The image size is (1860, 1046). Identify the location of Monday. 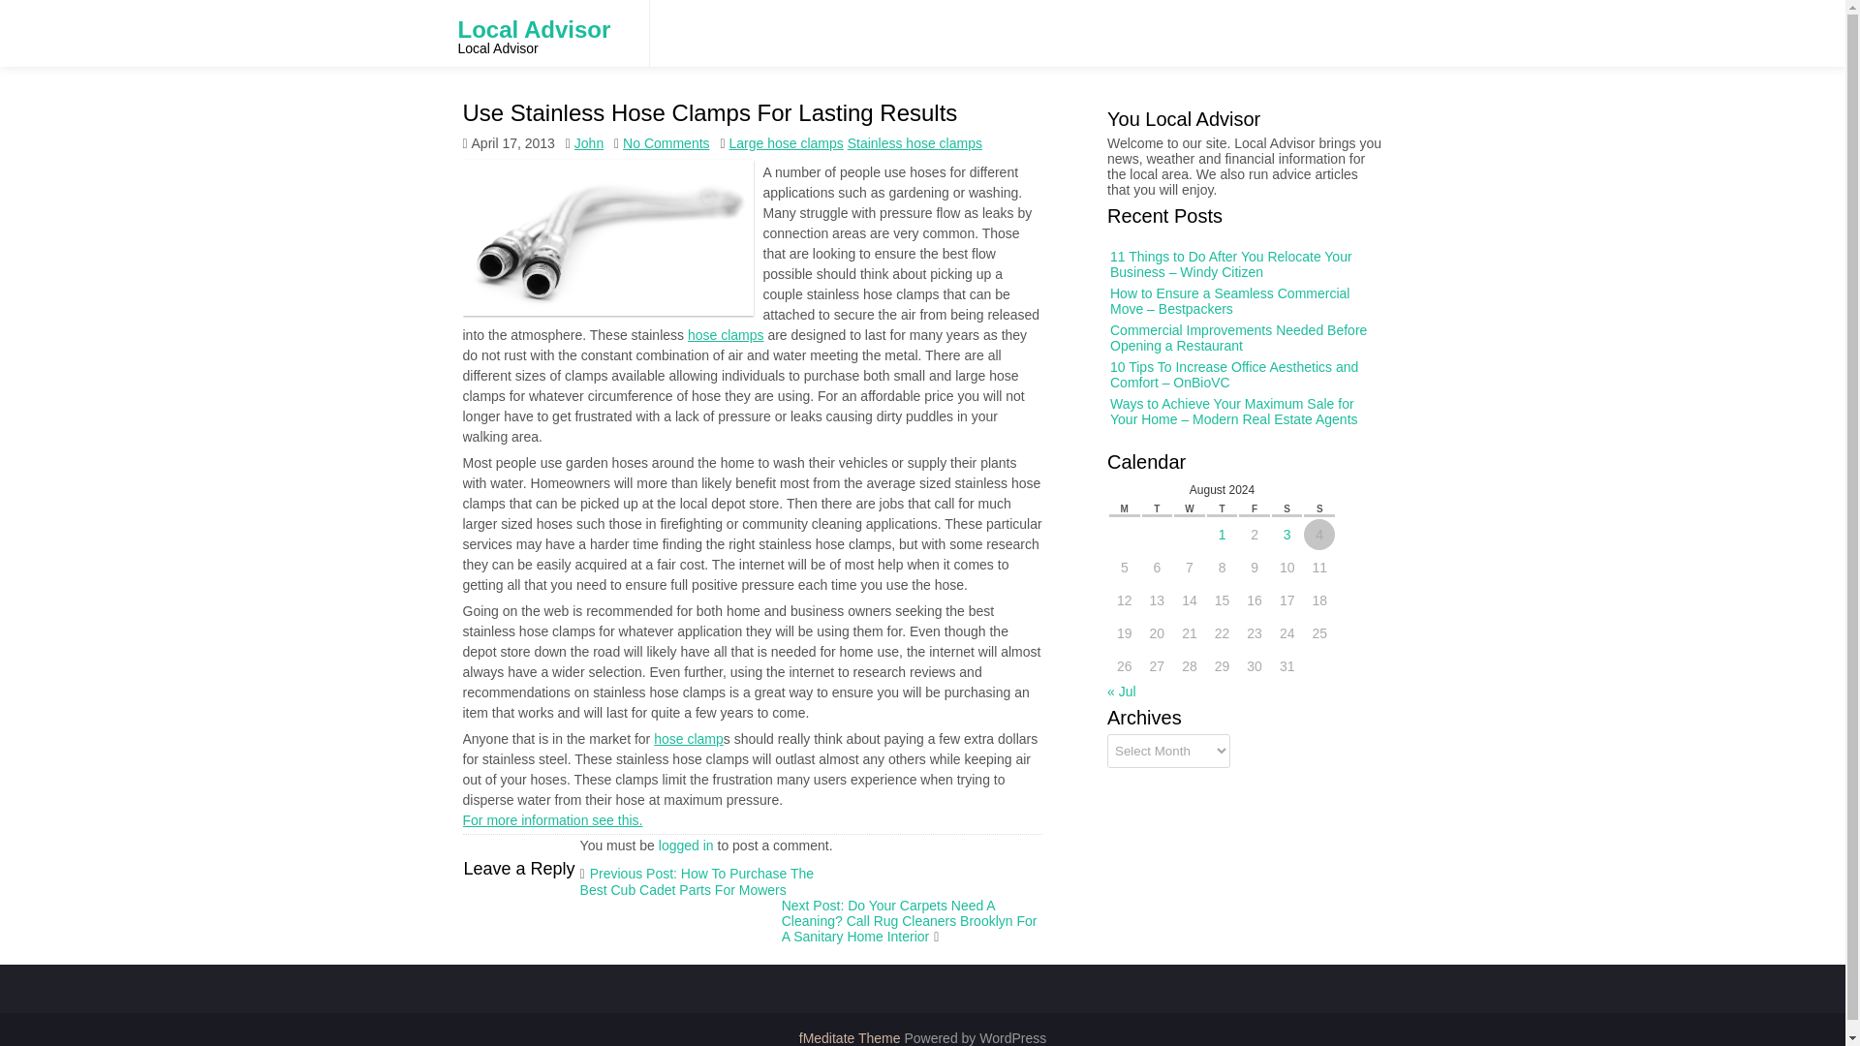
(1137, 504).